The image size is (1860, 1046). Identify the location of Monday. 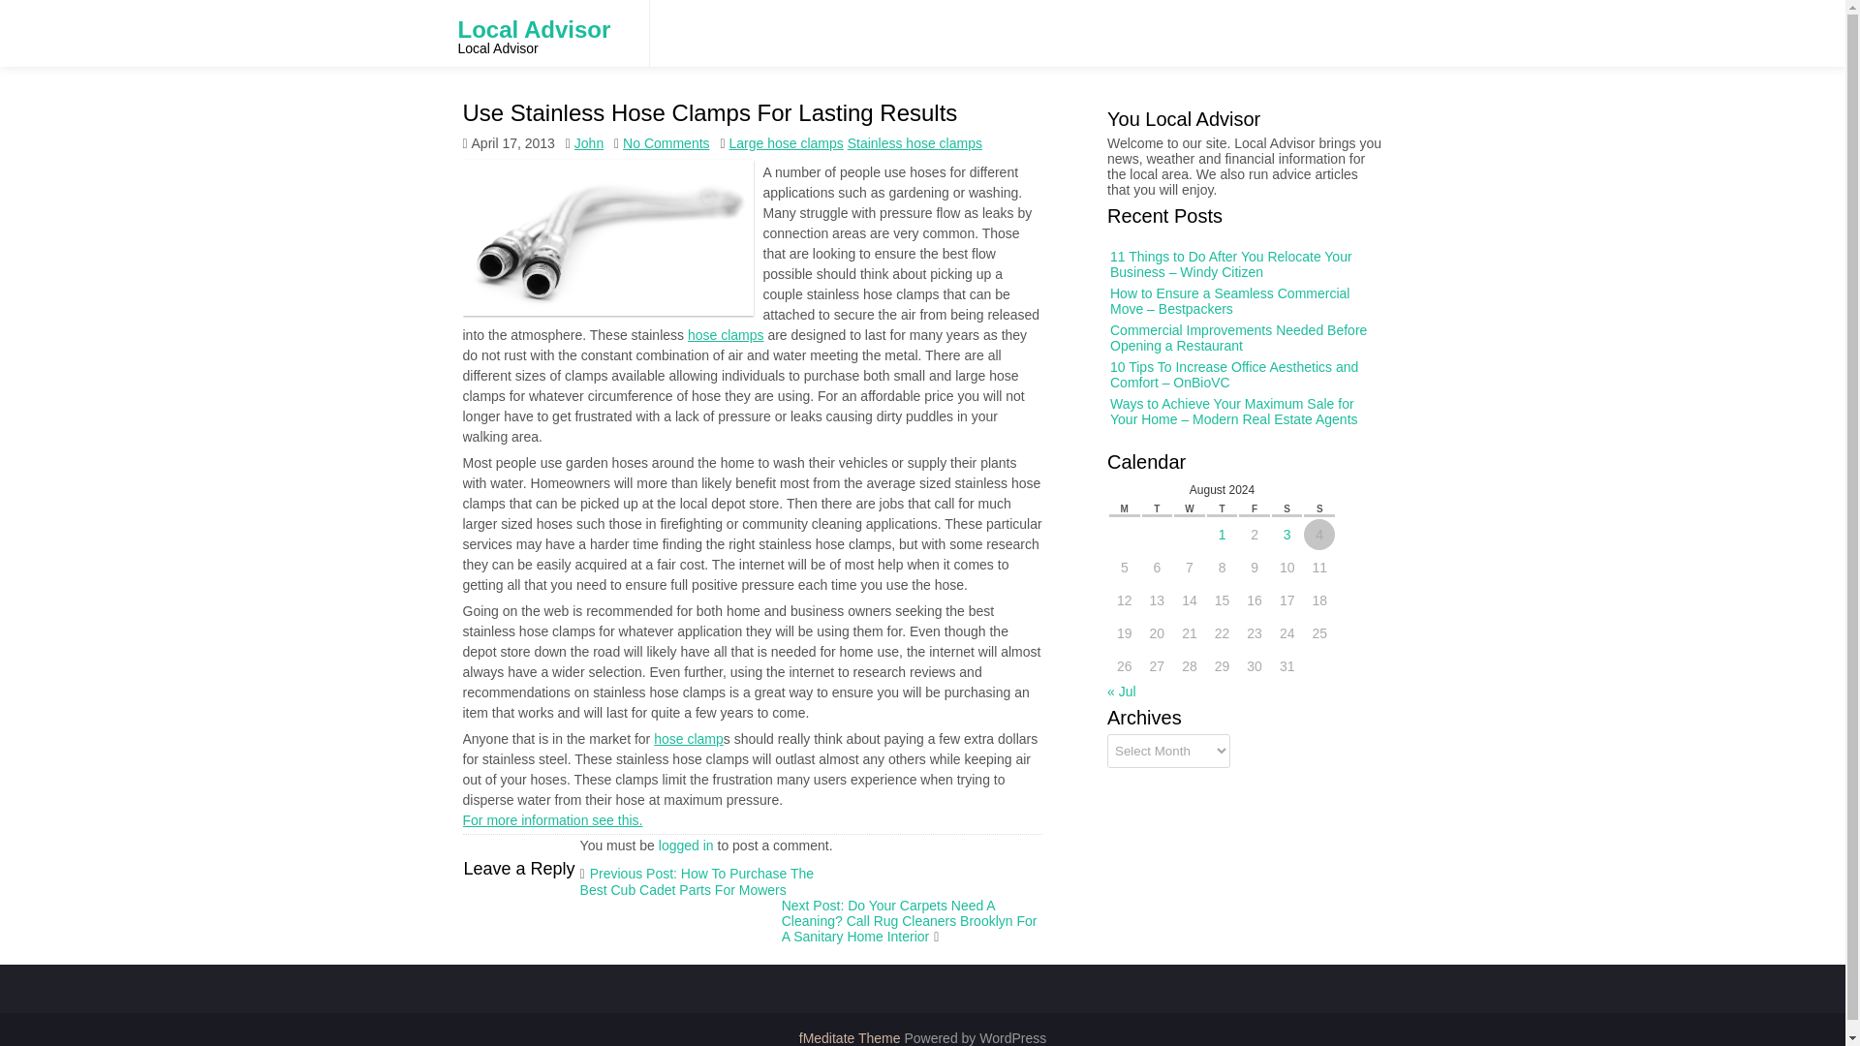
(1137, 504).